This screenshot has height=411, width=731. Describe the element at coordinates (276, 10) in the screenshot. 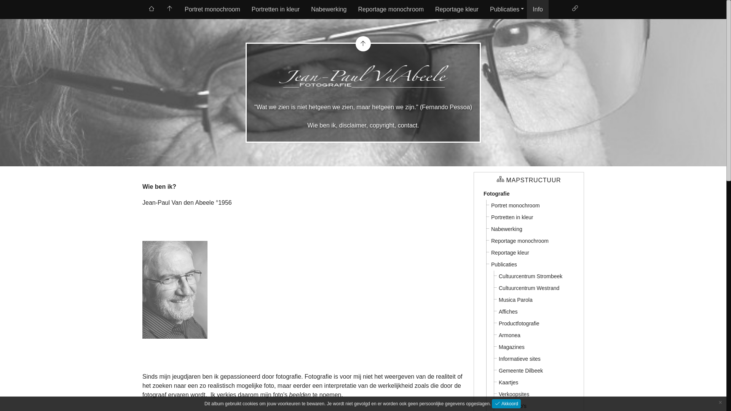

I see `Portretten in kleur` at that location.